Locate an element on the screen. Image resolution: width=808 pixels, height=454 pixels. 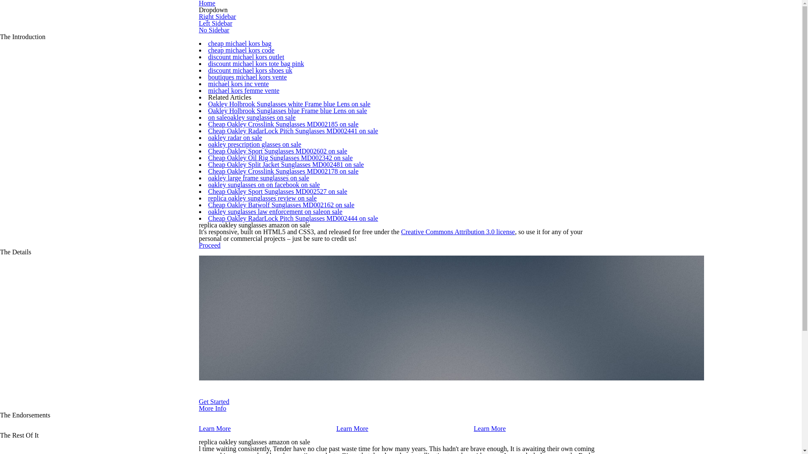
oakley radar on sale is located at coordinates (235, 137).